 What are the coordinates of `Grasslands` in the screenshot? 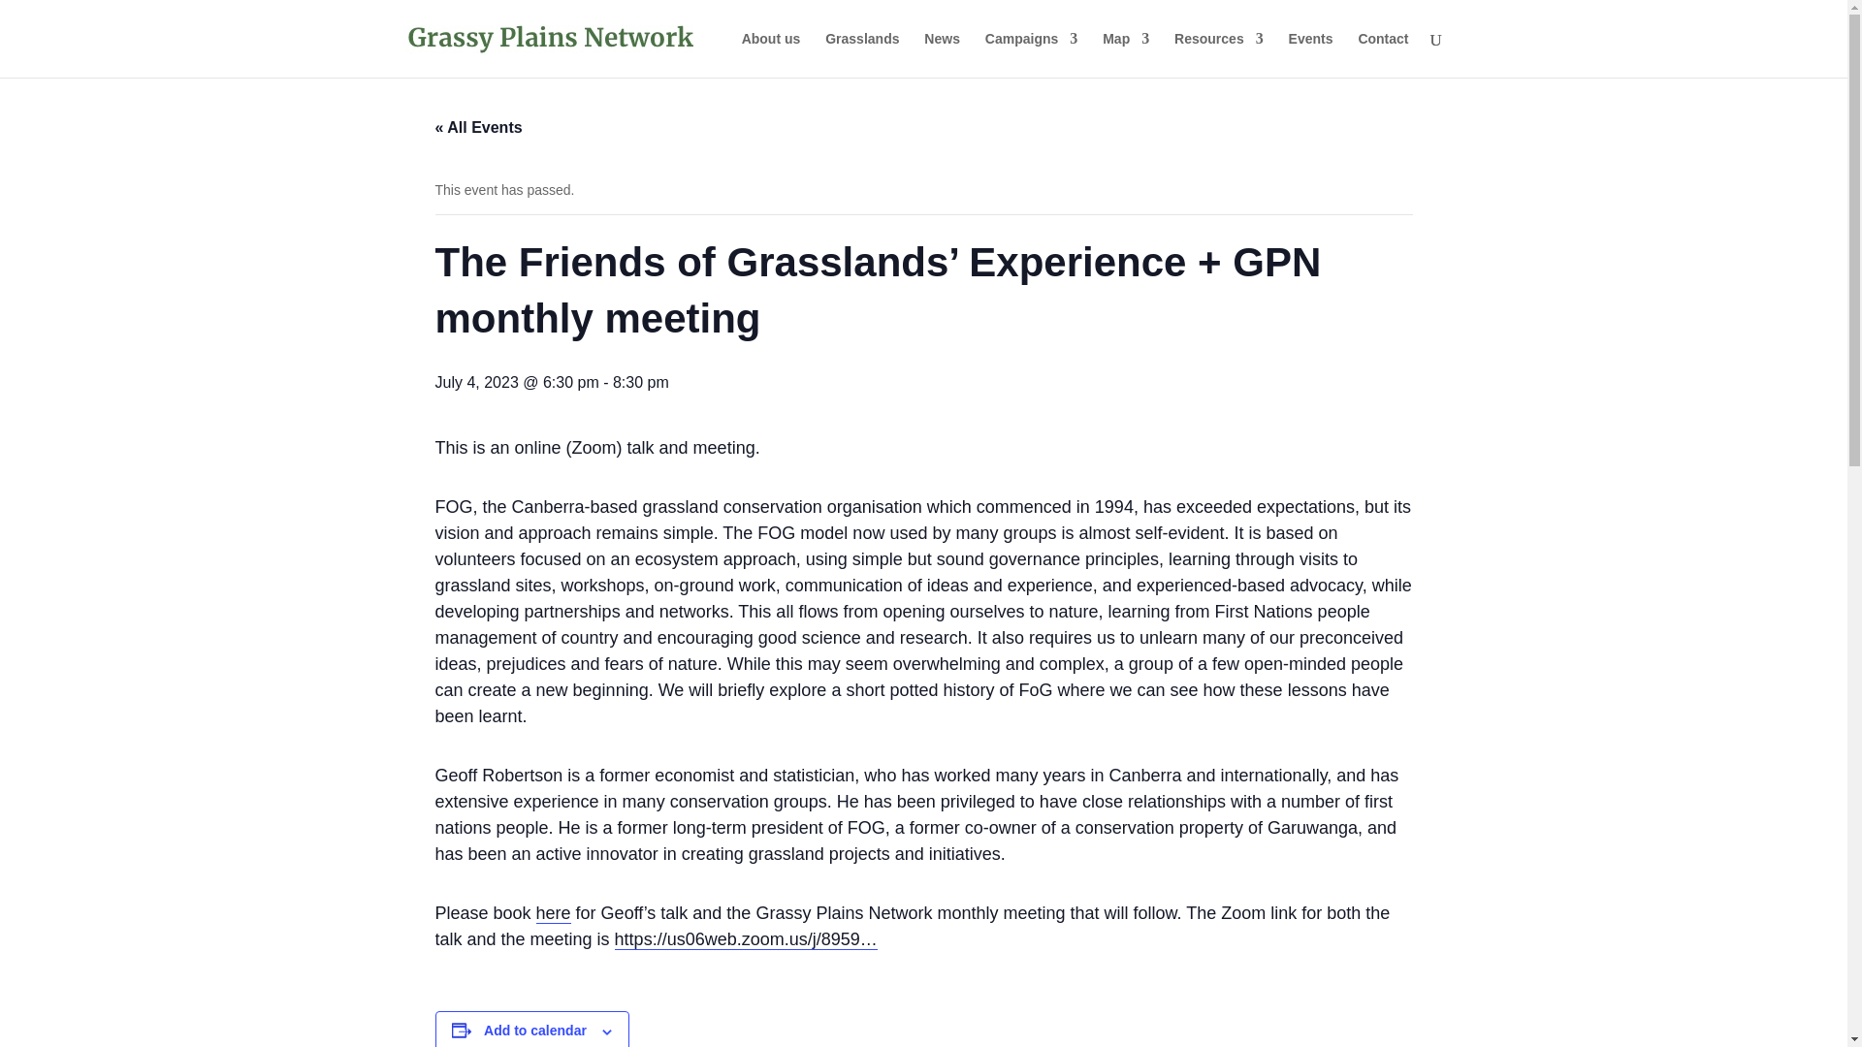 It's located at (861, 54).